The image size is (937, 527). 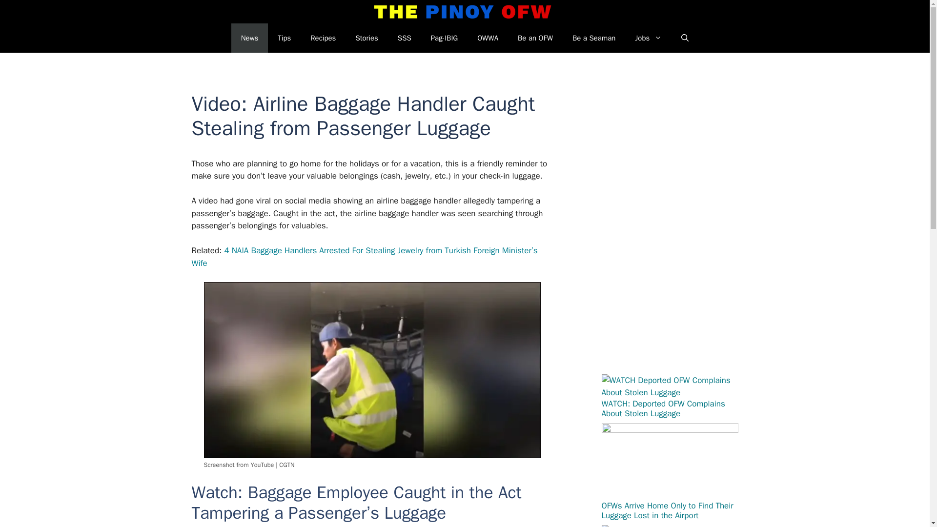 I want to click on News, so click(x=250, y=38).